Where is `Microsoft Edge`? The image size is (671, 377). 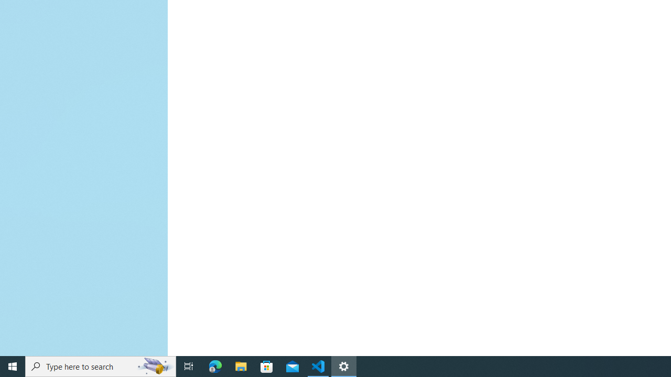
Microsoft Edge is located at coordinates (215, 367).